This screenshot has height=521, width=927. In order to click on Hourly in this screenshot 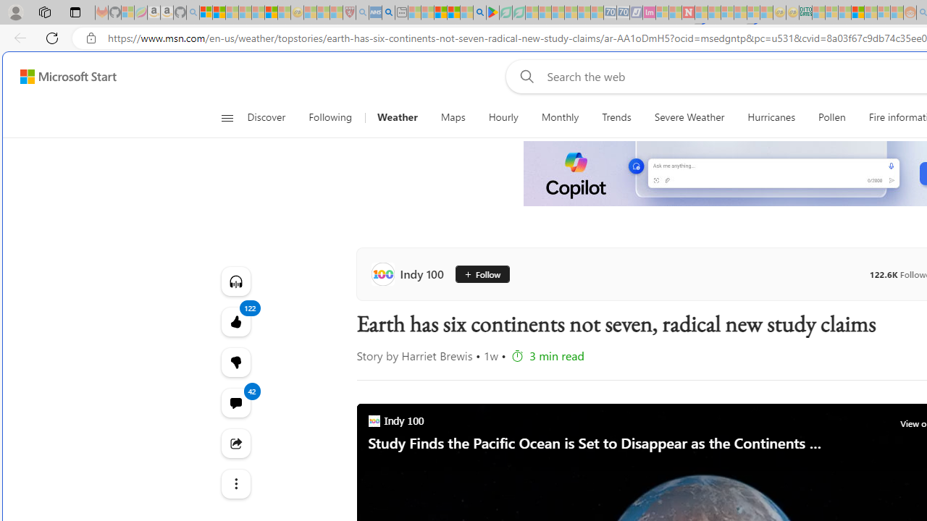, I will do `click(503, 117)`.